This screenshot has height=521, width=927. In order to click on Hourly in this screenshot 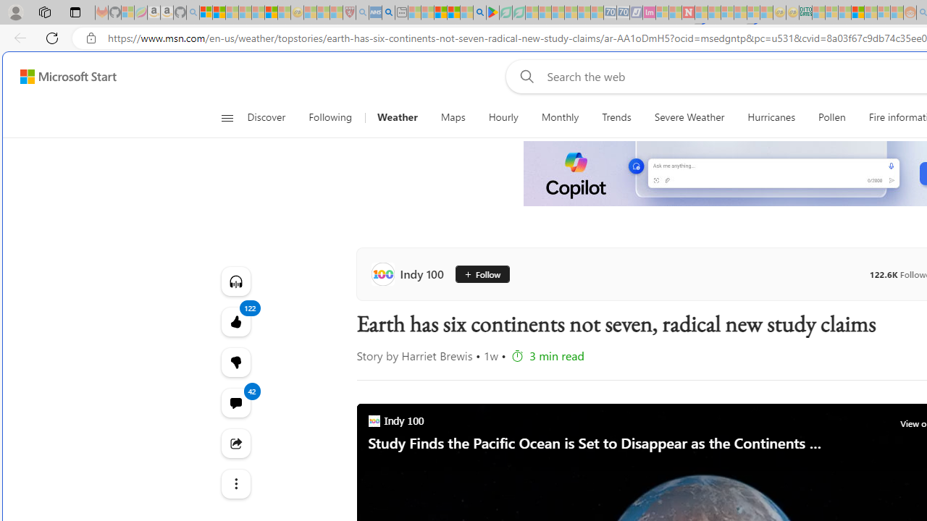, I will do `click(503, 117)`.